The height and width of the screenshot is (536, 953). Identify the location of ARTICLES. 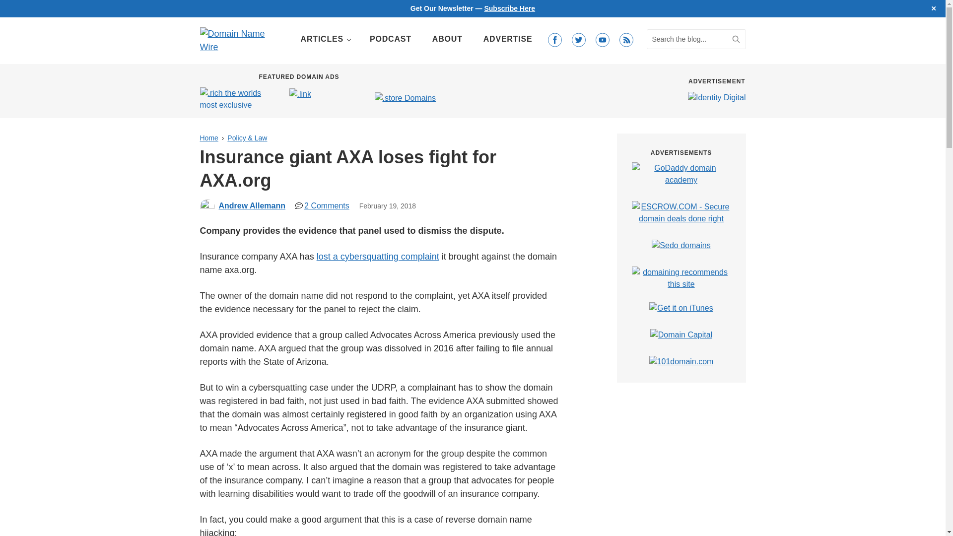
(325, 39).